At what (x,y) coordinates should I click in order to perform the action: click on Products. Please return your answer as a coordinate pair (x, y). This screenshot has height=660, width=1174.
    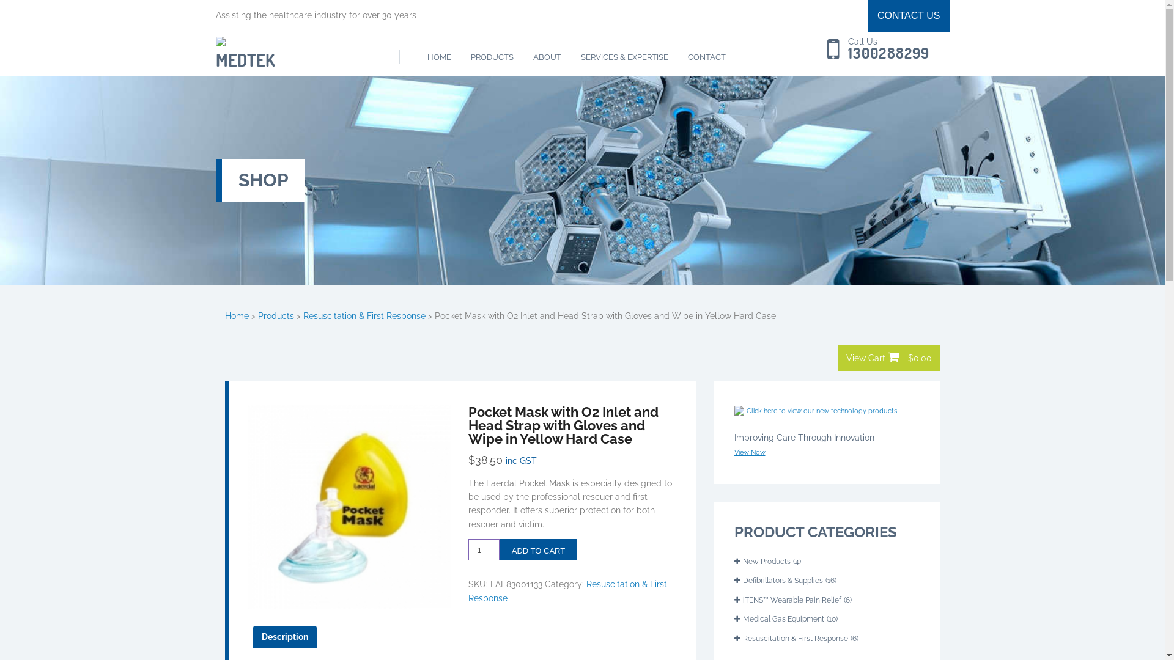
    Looking at the image, I should click on (276, 315).